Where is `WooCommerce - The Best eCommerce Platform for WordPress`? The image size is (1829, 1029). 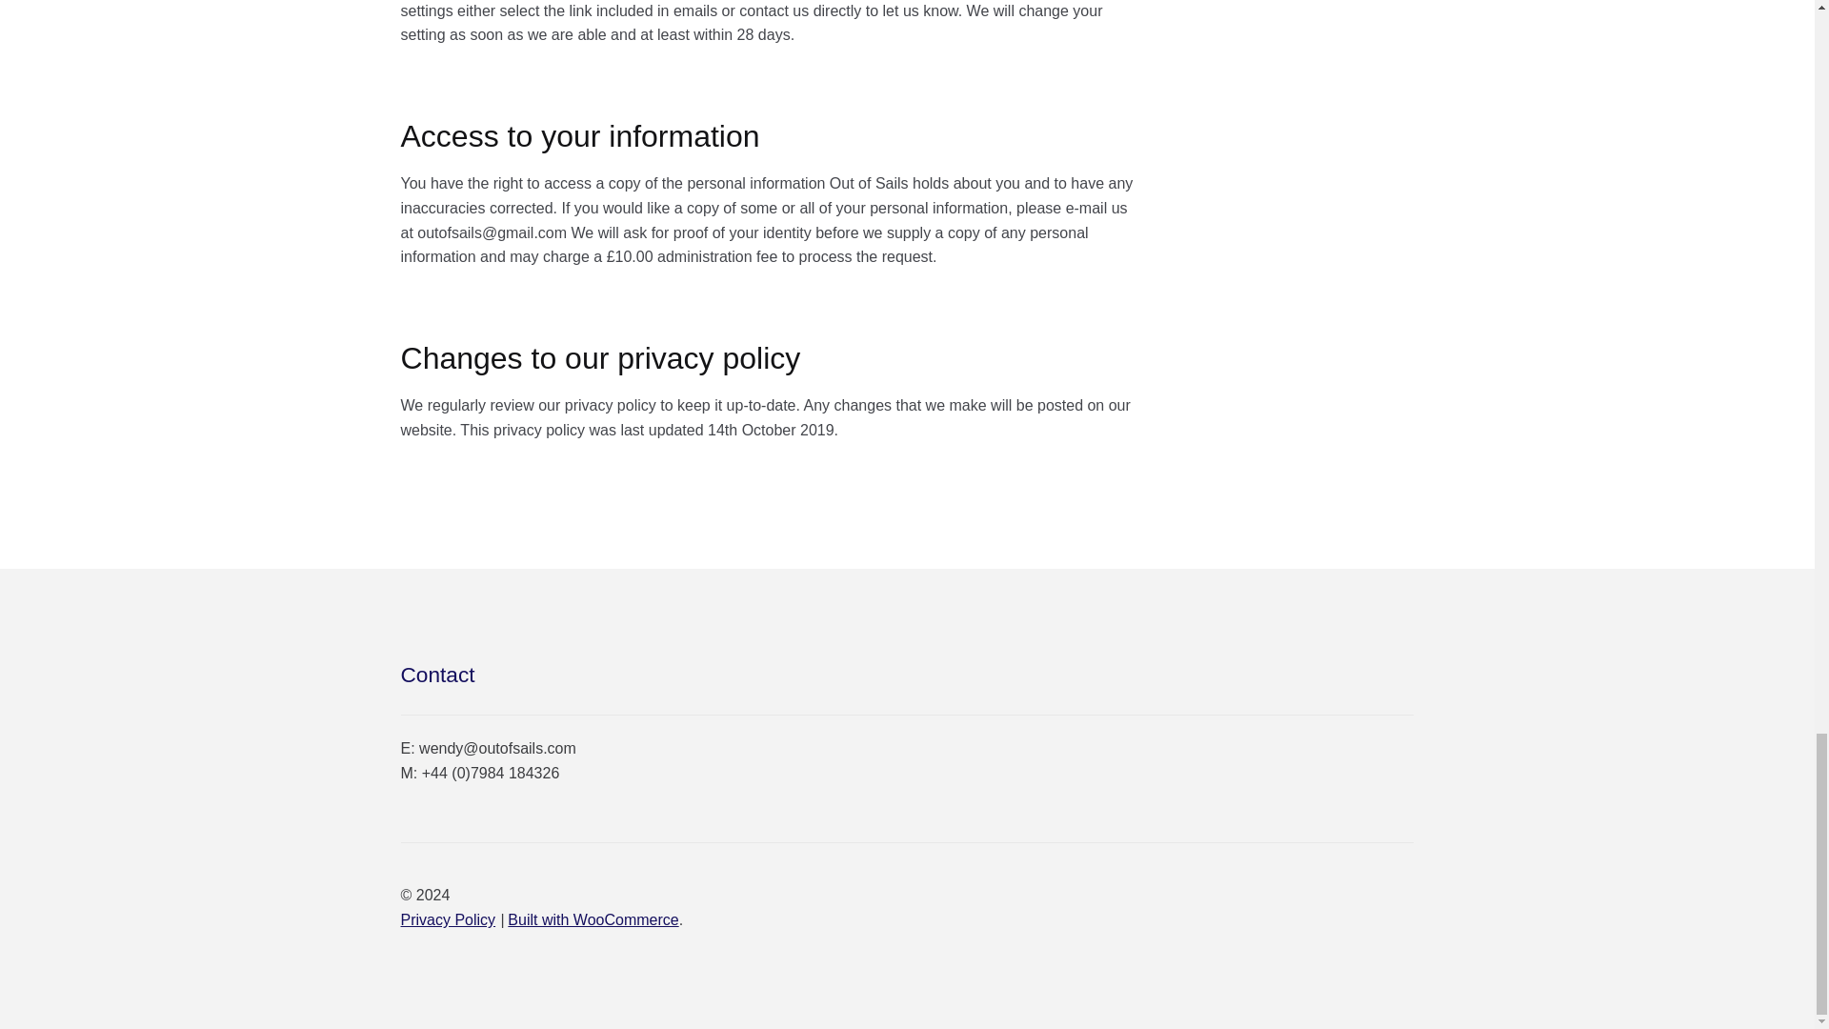 WooCommerce - The Best eCommerce Platform for WordPress is located at coordinates (593, 919).